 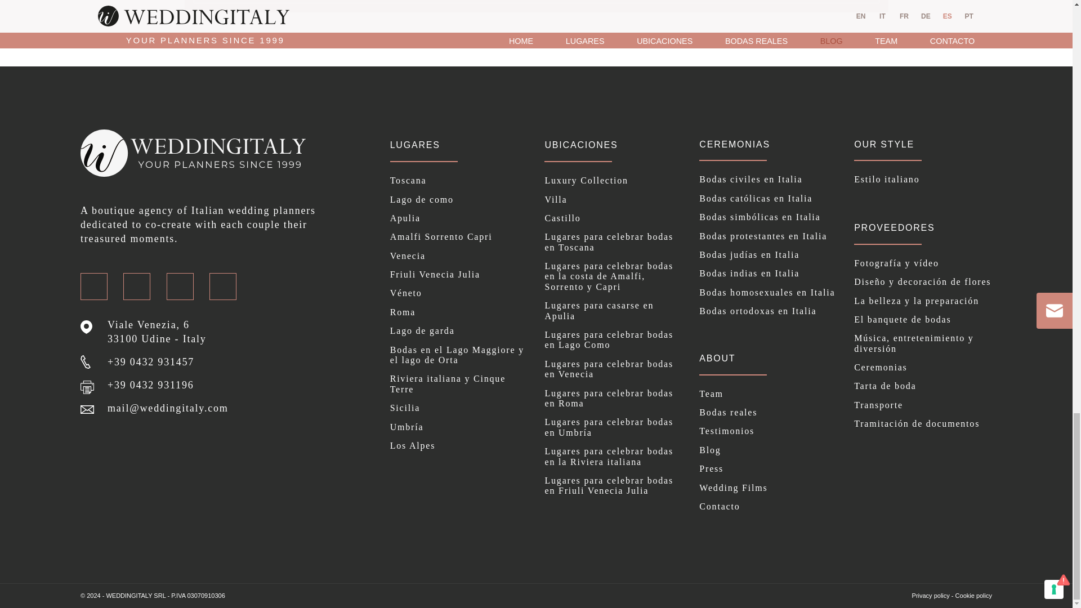 I want to click on Sicilia, so click(x=459, y=408).